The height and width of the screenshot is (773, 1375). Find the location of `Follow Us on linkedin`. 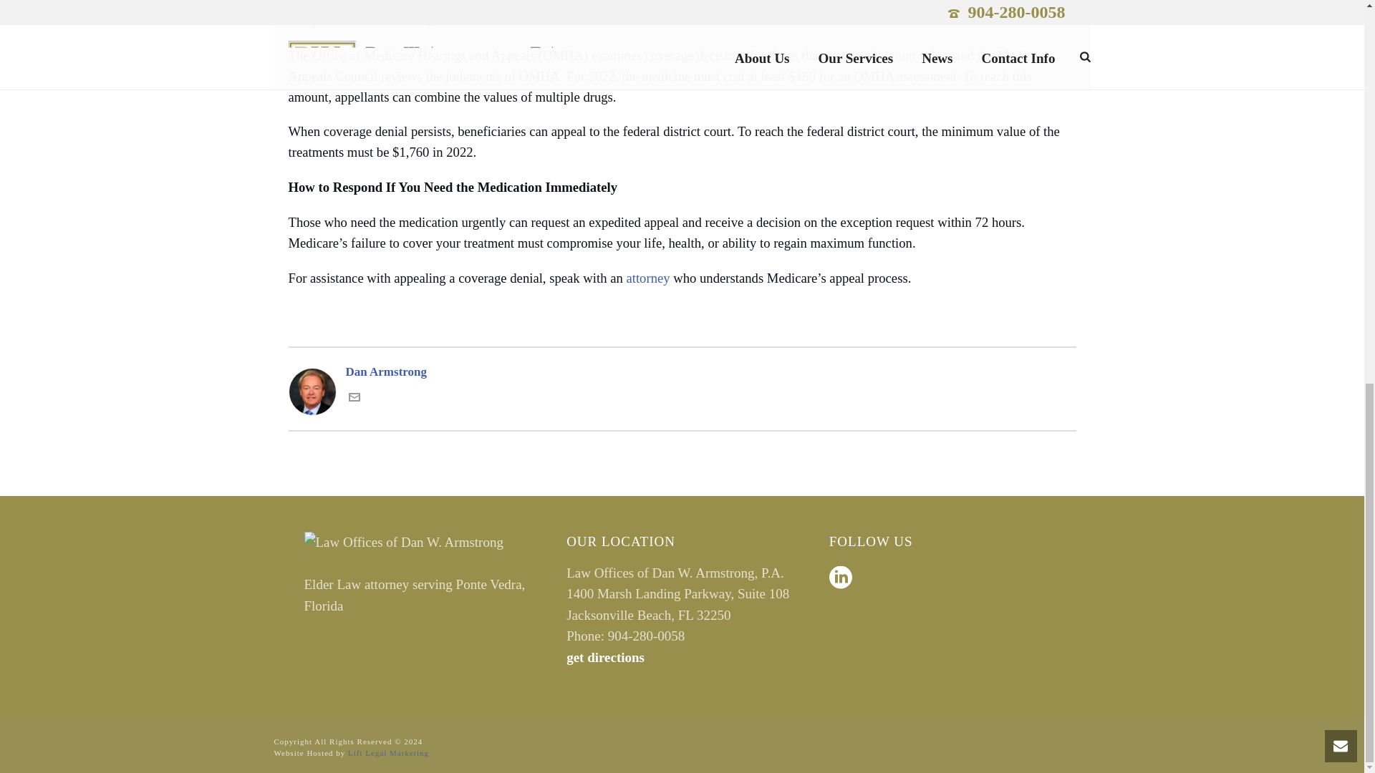

Follow Us on linkedin is located at coordinates (841, 578).